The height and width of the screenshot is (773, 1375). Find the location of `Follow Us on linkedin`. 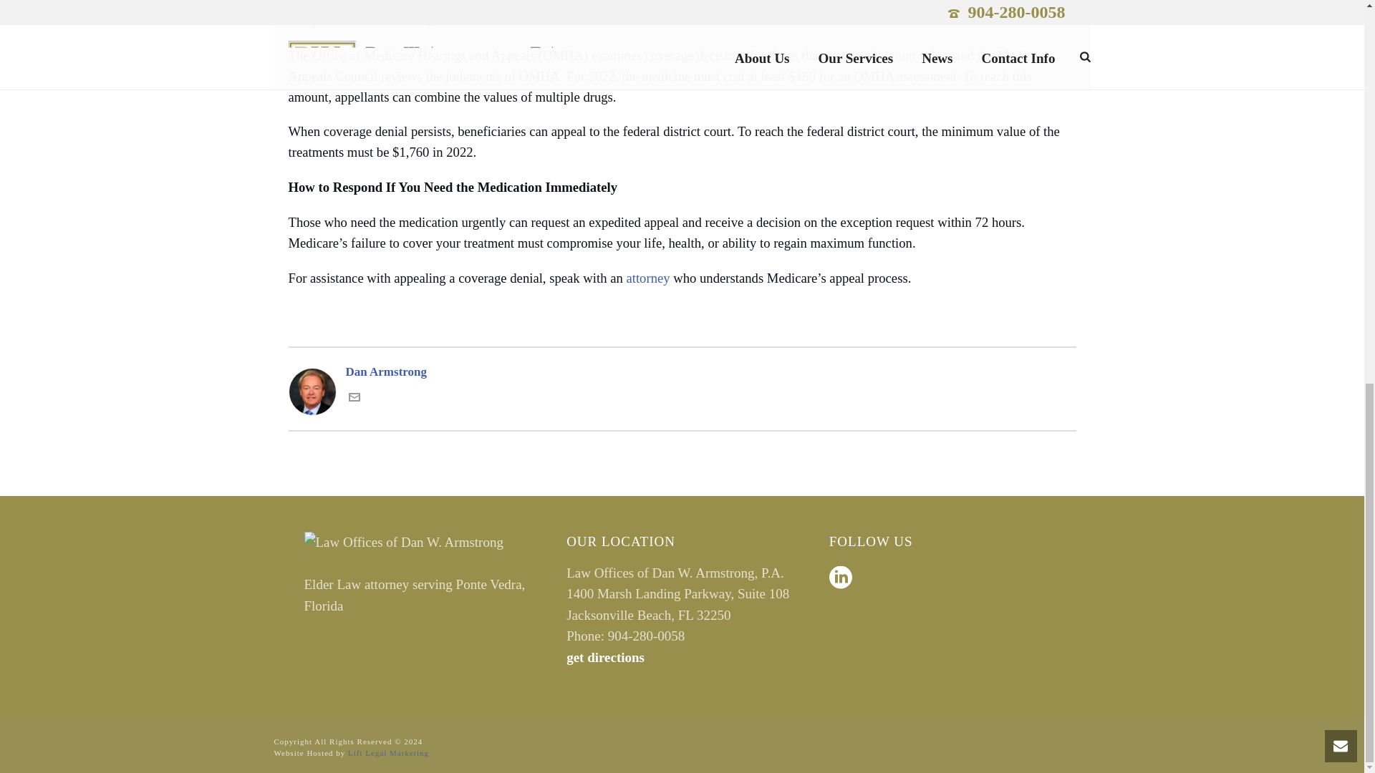

Follow Us on linkedin is located at coordinates (841, 578).